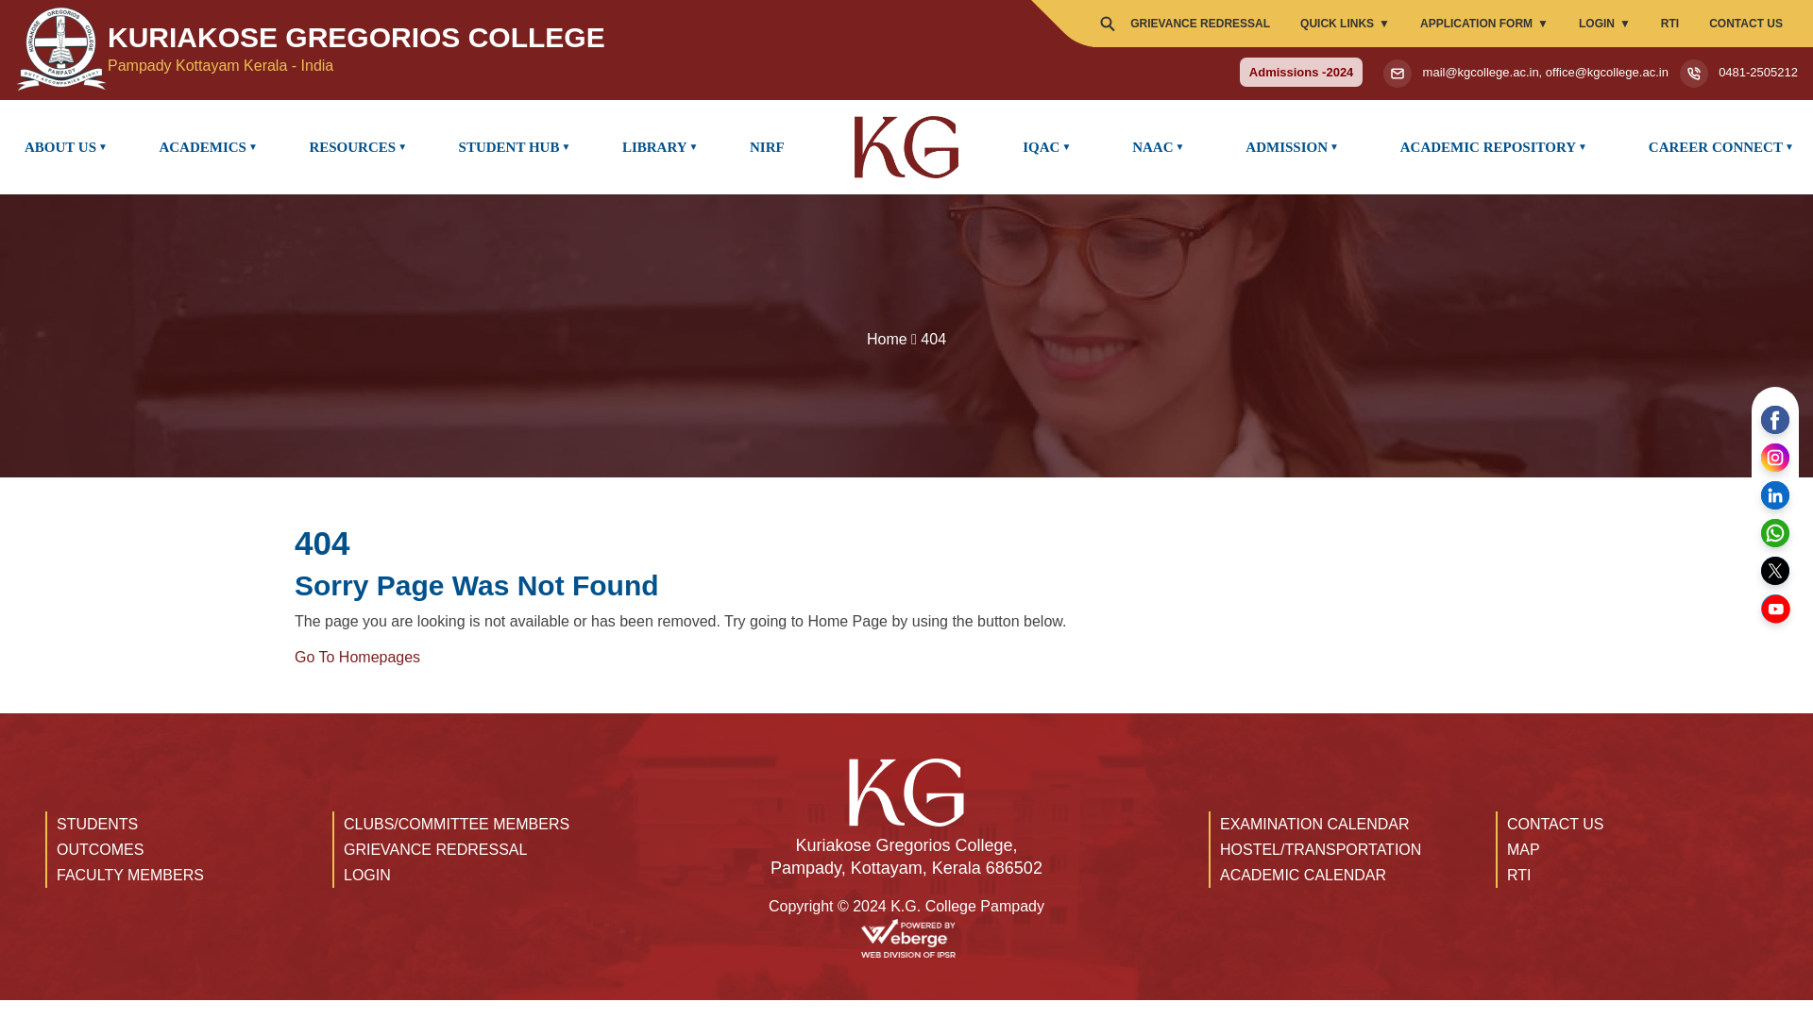  I want to click on 0481-2505212, so click(1301, 72).